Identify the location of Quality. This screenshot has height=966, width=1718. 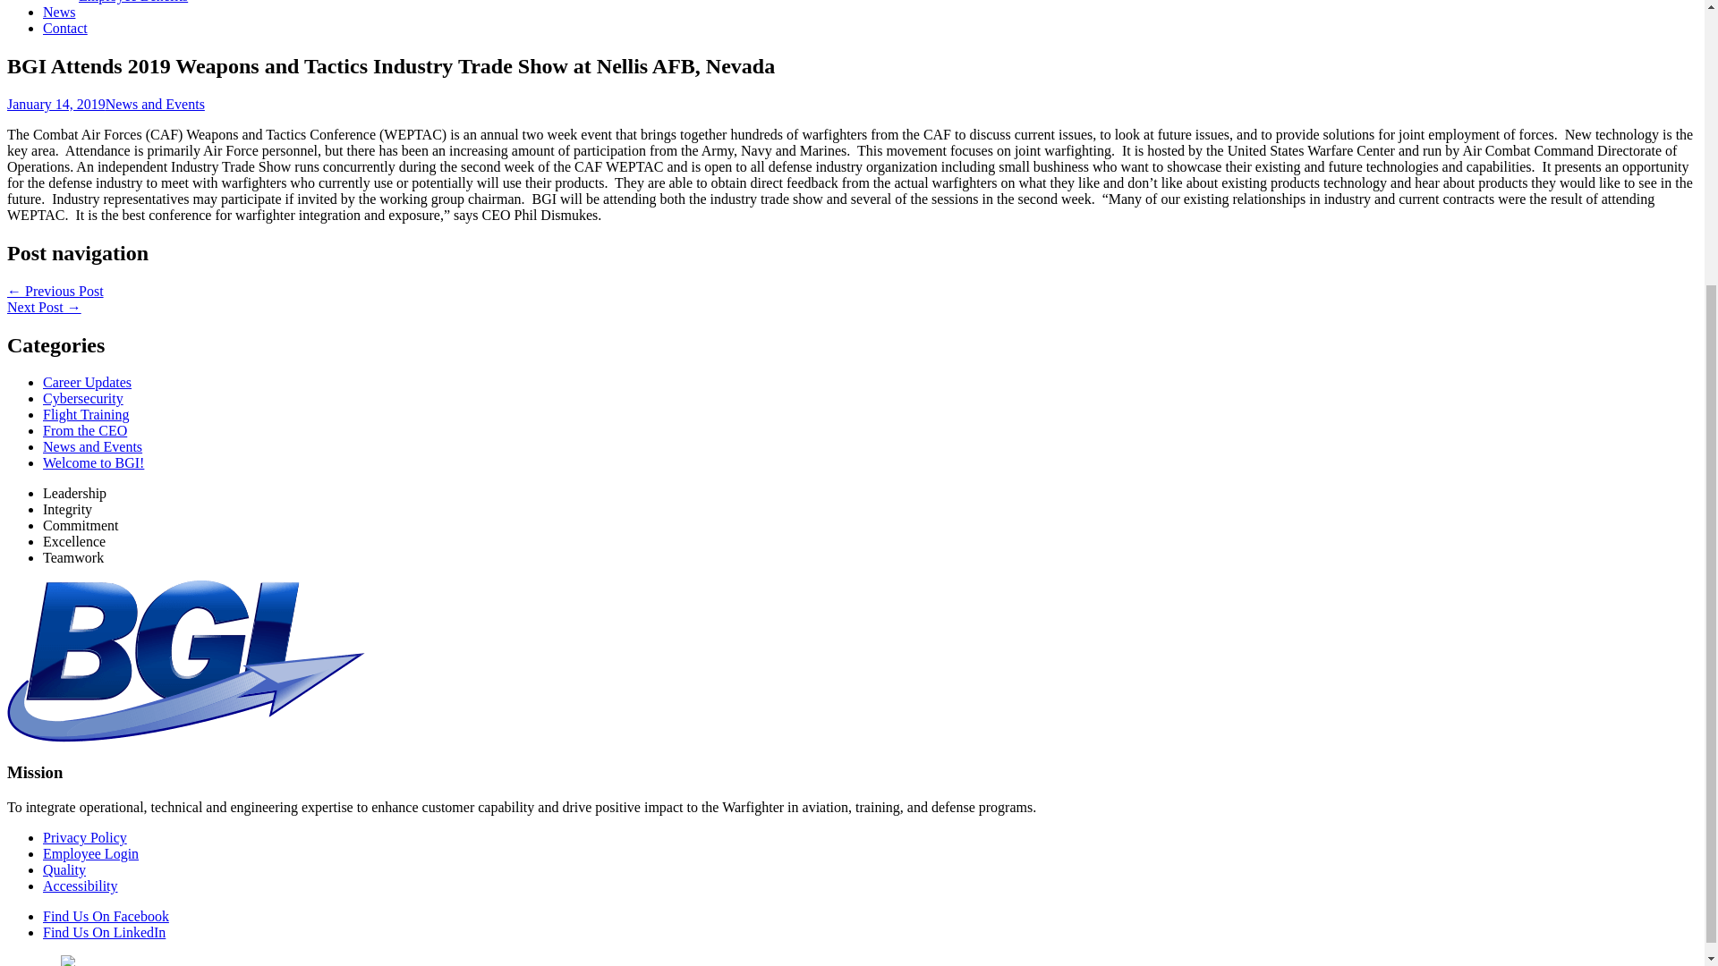
(64, 869).